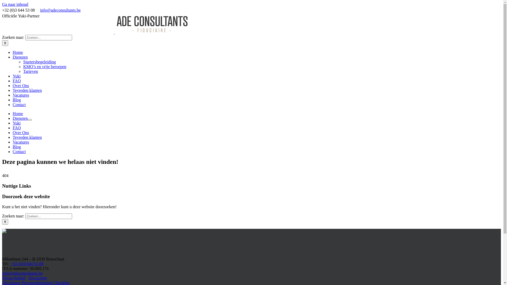 This screenshot has height=285, width=507. I want to click on Over Ons, so click(21, 85).